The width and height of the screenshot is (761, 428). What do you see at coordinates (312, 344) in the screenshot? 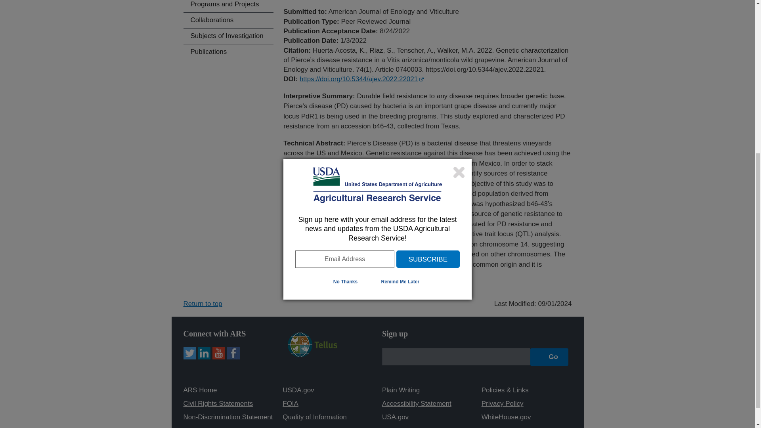
I see `Tellus` at bounding box center [312, 344].